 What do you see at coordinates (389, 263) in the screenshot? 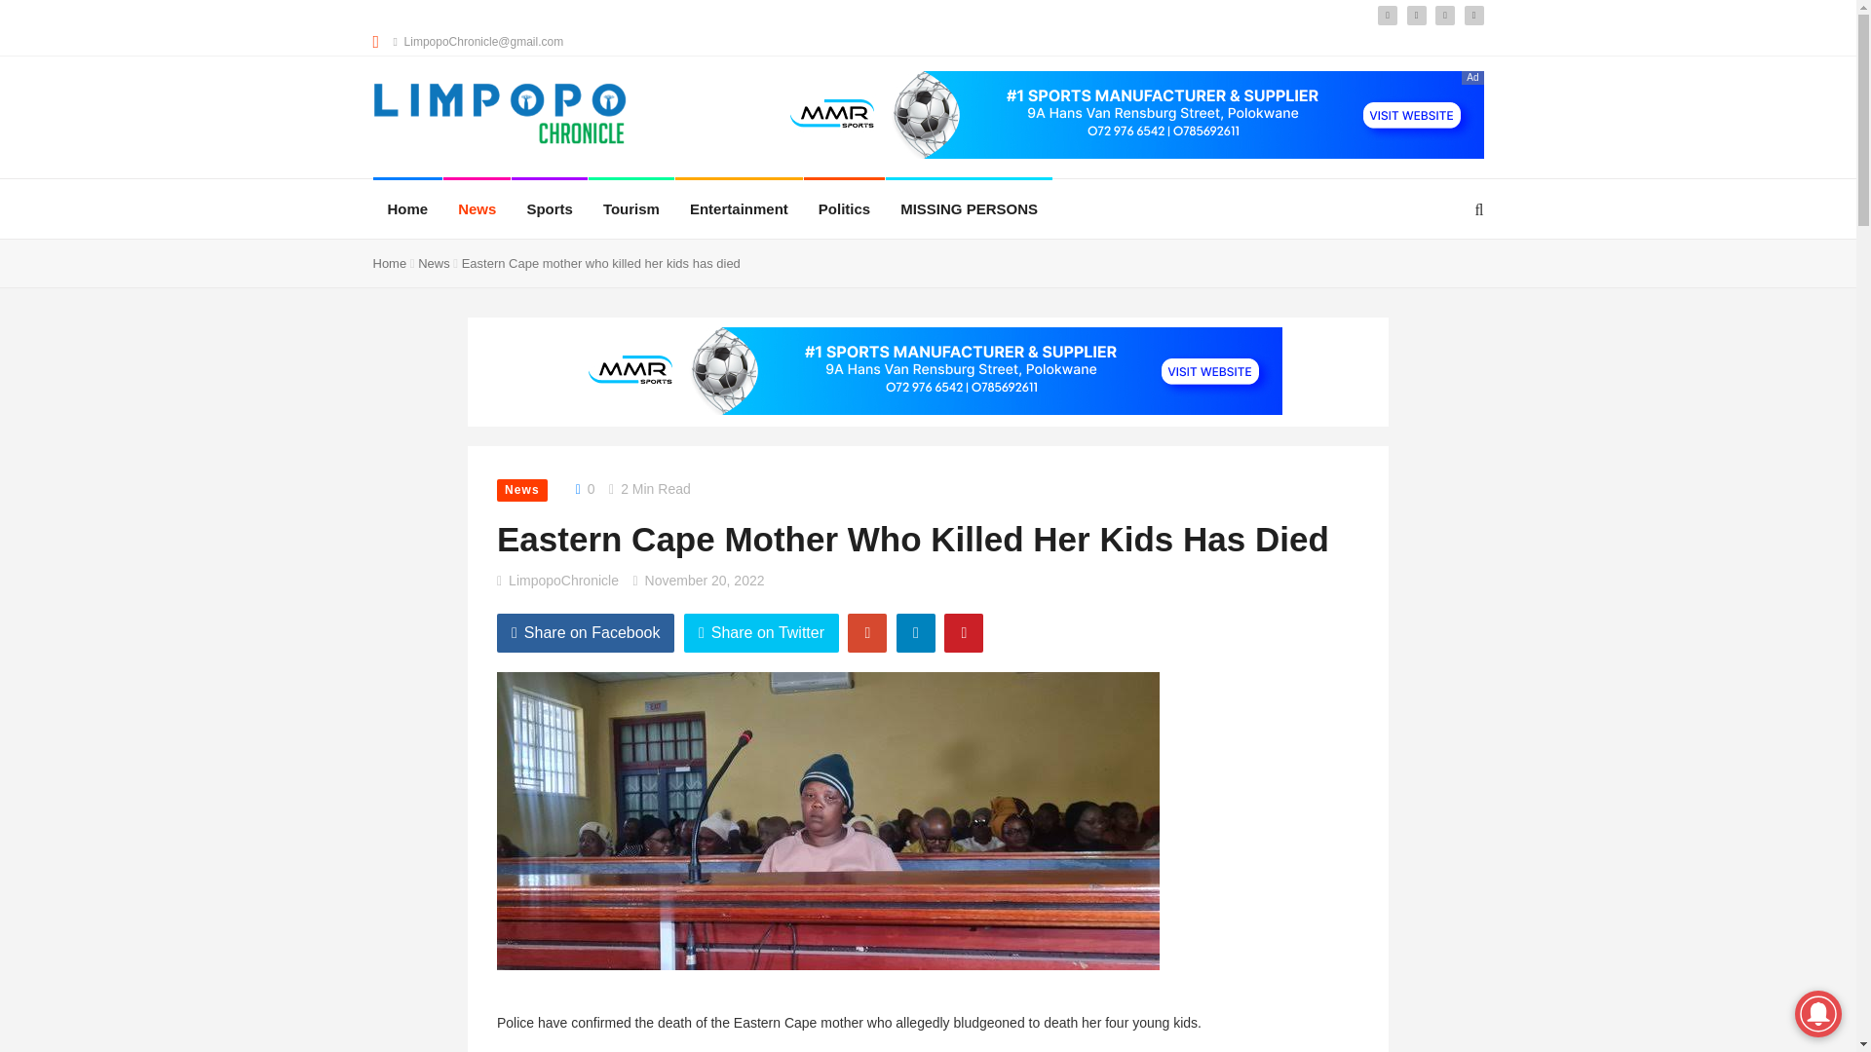
I see `Home` at bounding box center [389, 263].